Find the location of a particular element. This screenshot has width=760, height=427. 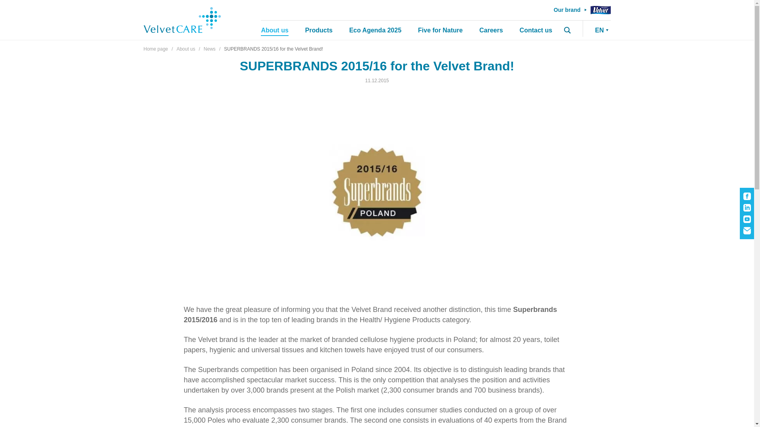

Five for Nature is located at coordinates (440, 30).